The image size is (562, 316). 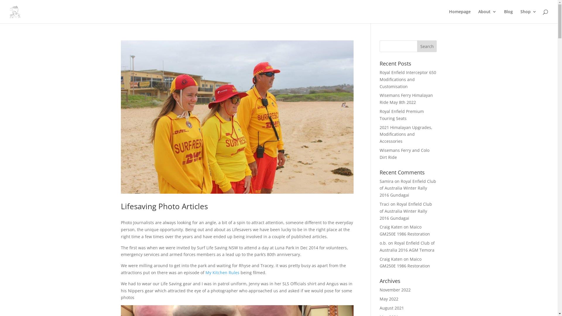 I want to click on Samira, so click(x=386, y=181).